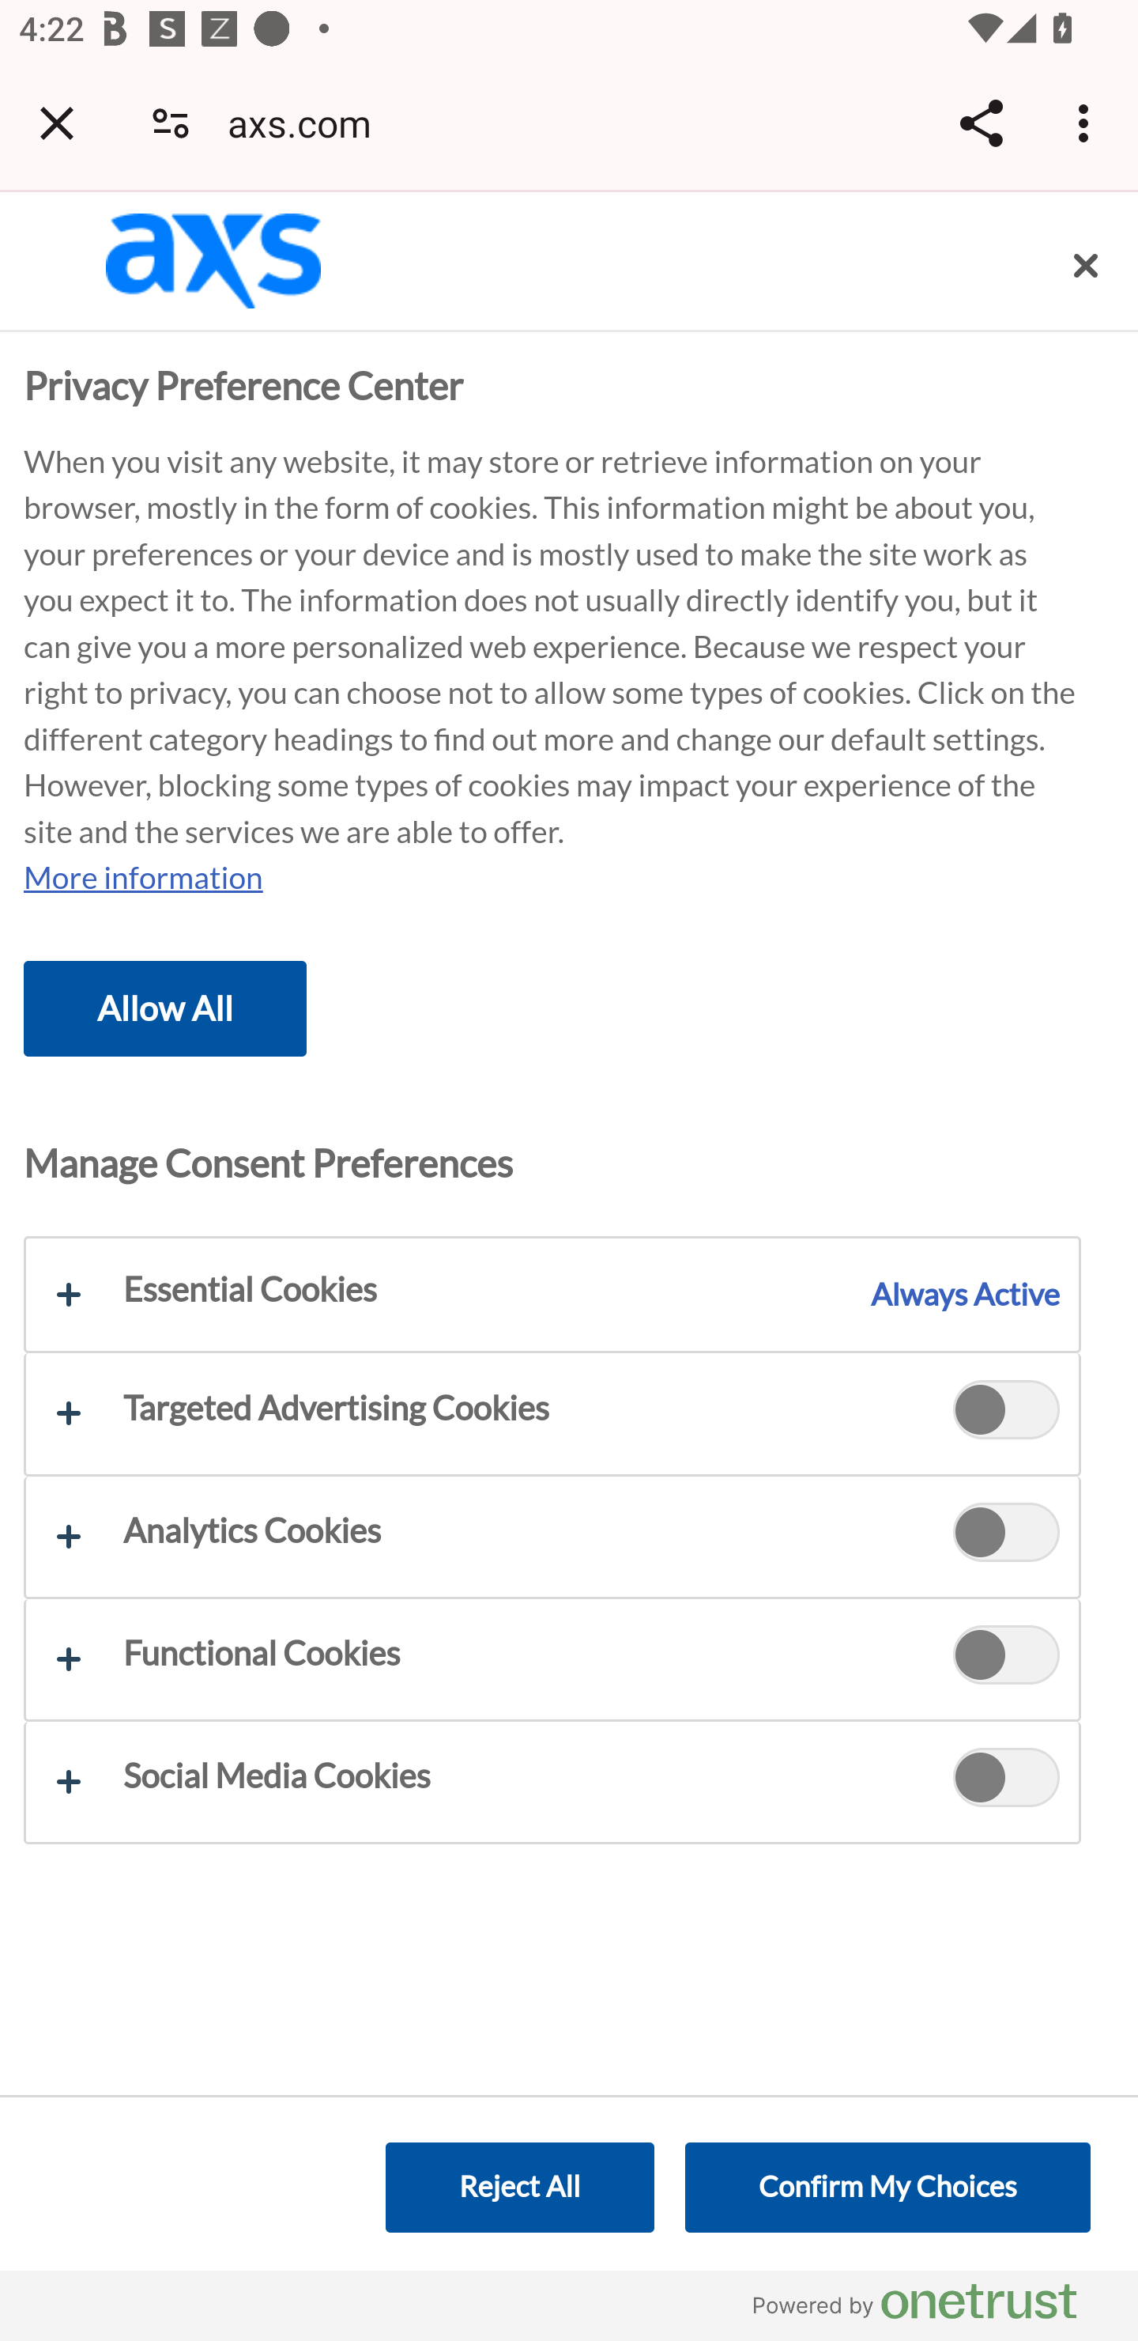 The image size is (1138, 2341). I want to click on Targeted Advertising Cookies, so click(1006, 1413).